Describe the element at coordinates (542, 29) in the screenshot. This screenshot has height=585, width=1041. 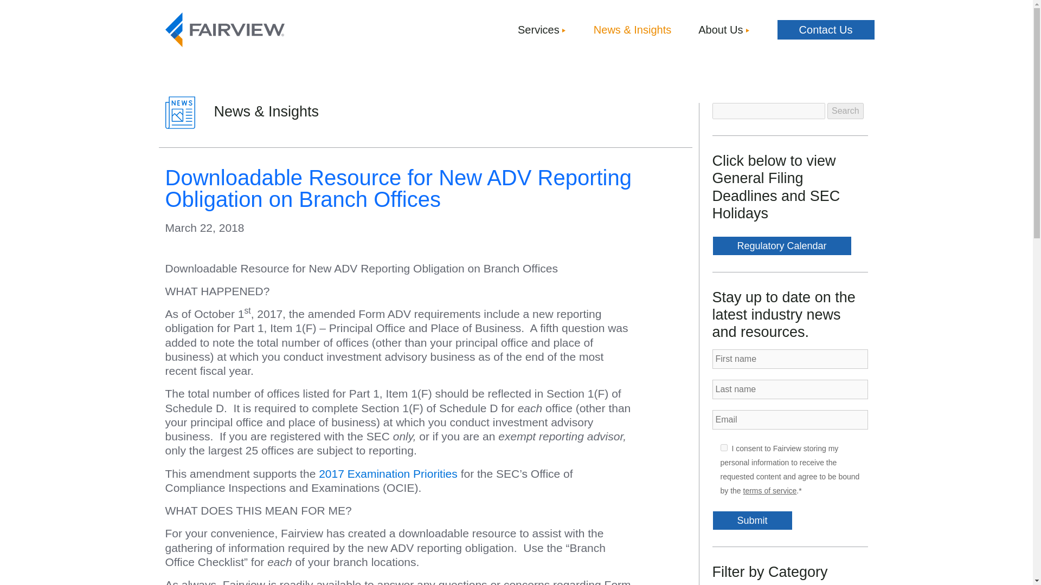
I see `Services` at that location.